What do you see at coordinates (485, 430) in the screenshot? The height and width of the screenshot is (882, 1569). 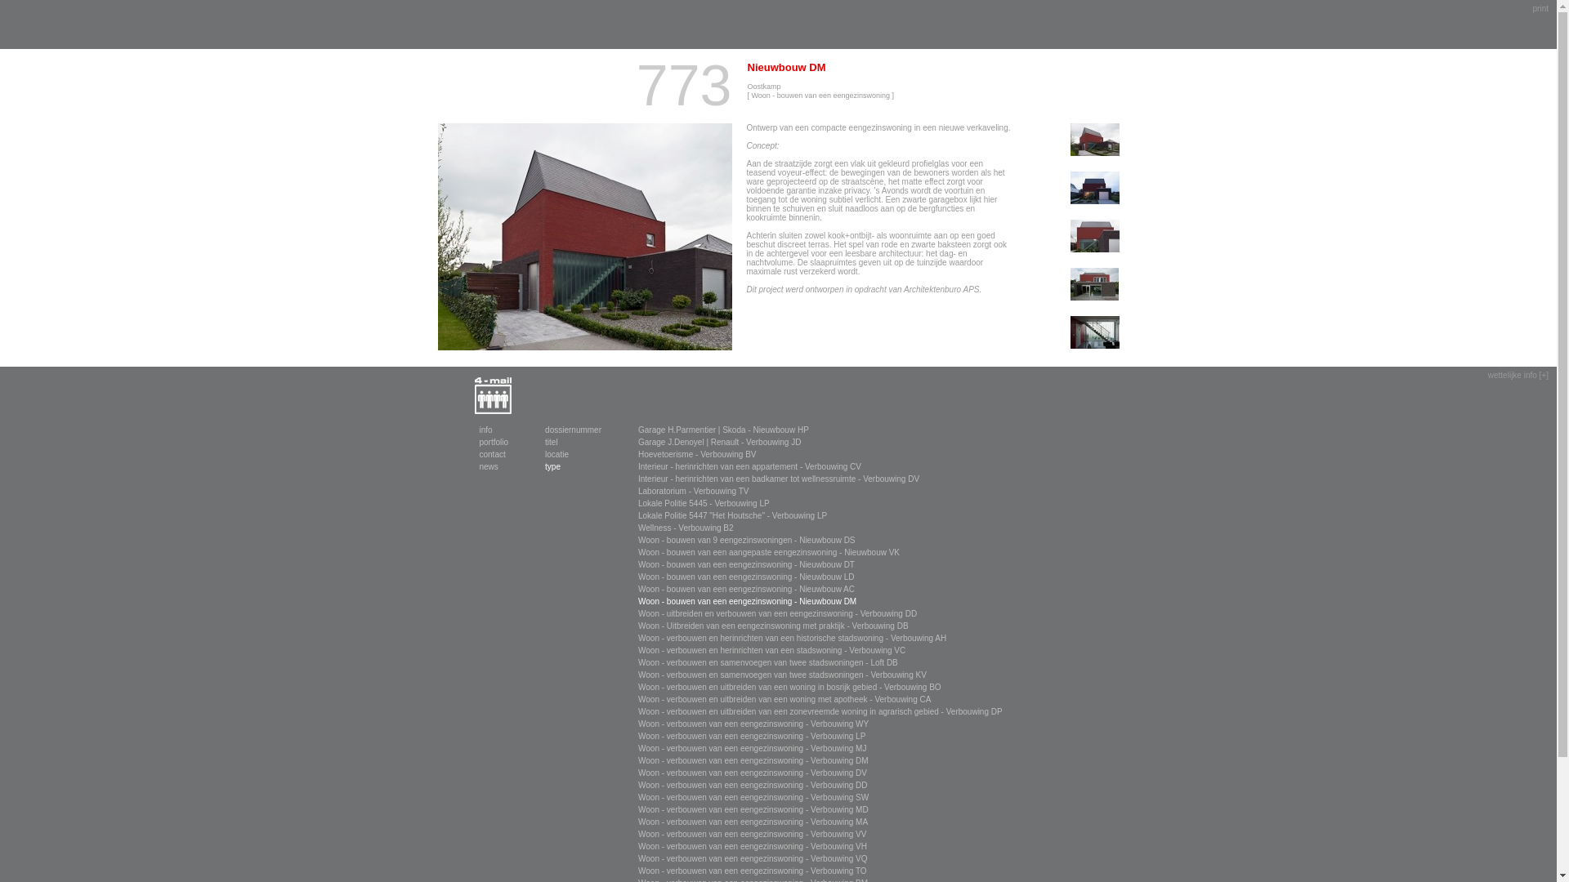 I see `info` at bounding box center [485, 430].